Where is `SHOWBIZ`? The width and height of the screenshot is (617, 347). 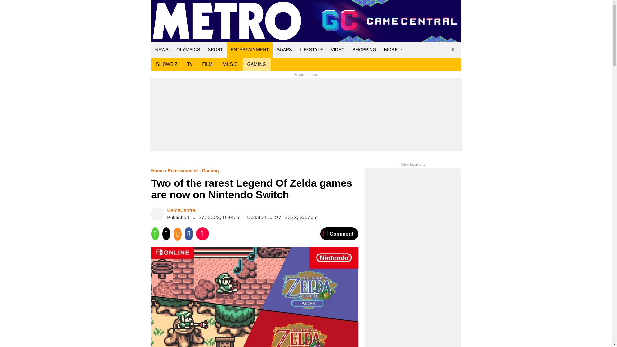
SHOWBIZ is located at coordinates (166, 64).